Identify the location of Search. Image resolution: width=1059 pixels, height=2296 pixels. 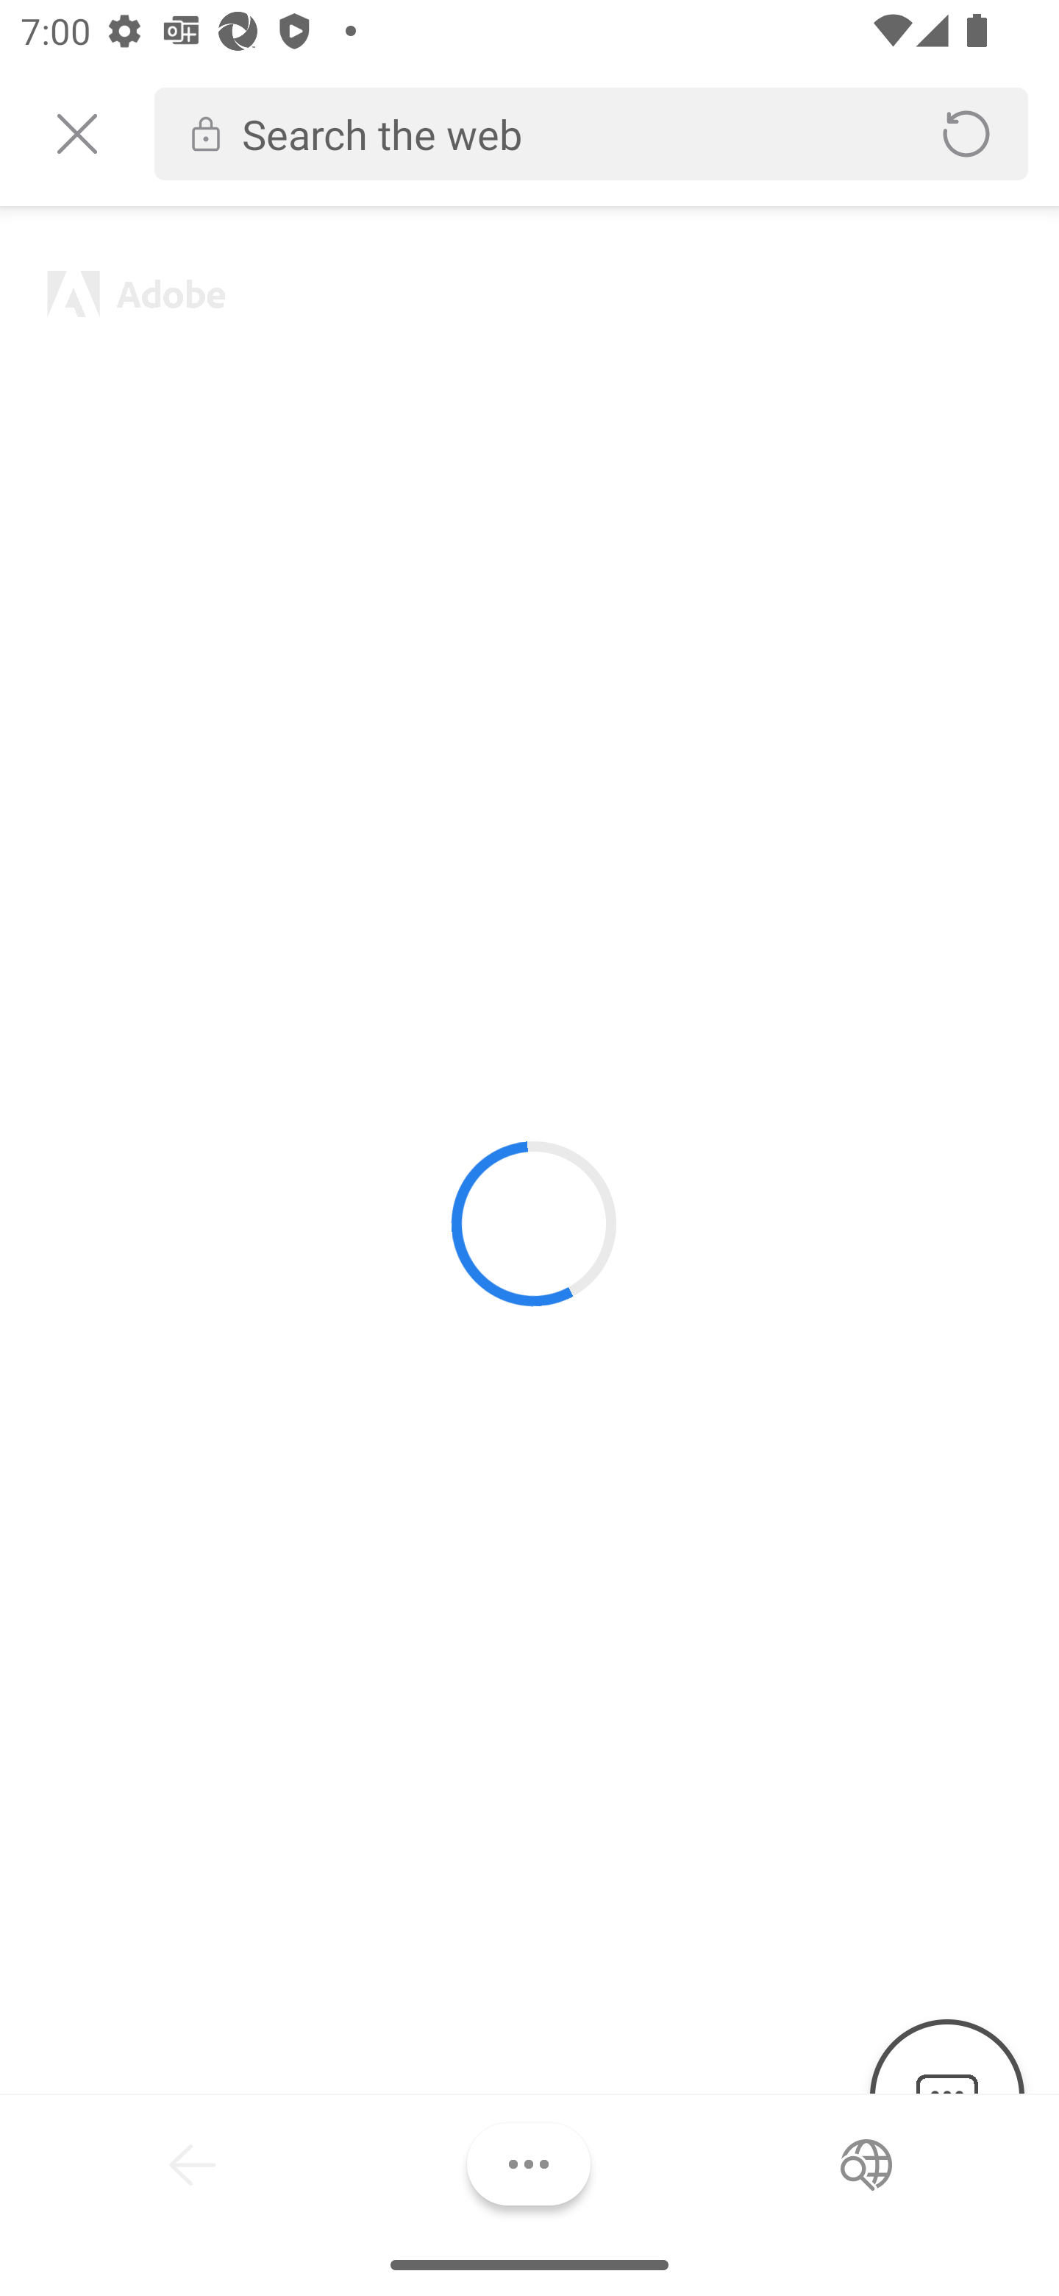
(866, 2164).